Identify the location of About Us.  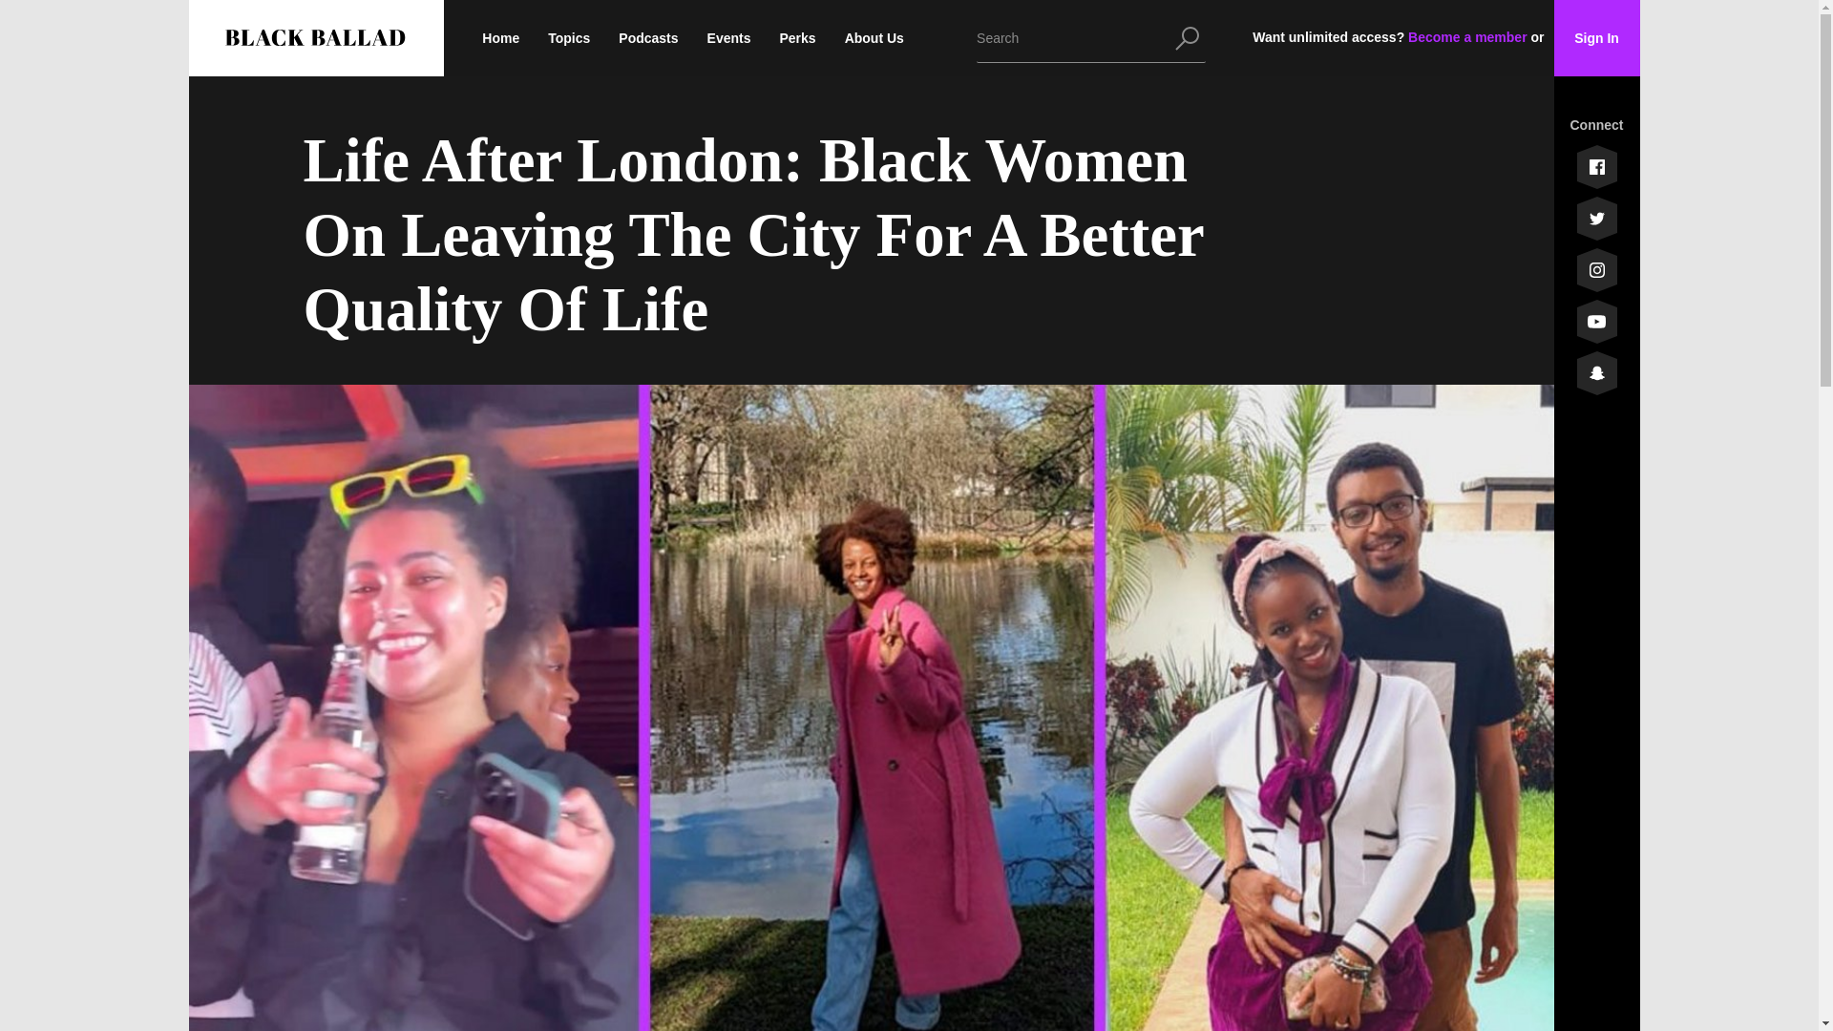
(874, 38).